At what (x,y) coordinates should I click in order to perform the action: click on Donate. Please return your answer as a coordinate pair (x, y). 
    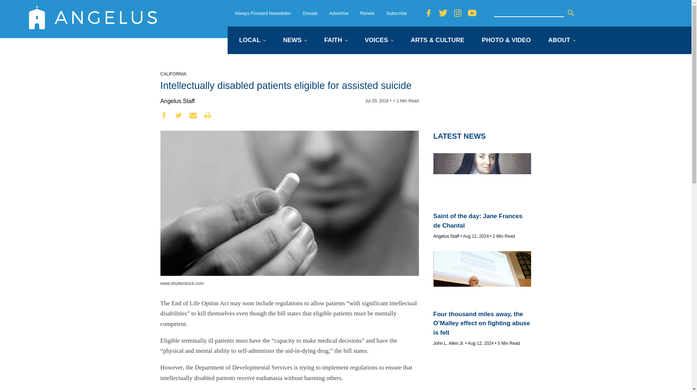
    Looking at the image, I should click on (310, 13).